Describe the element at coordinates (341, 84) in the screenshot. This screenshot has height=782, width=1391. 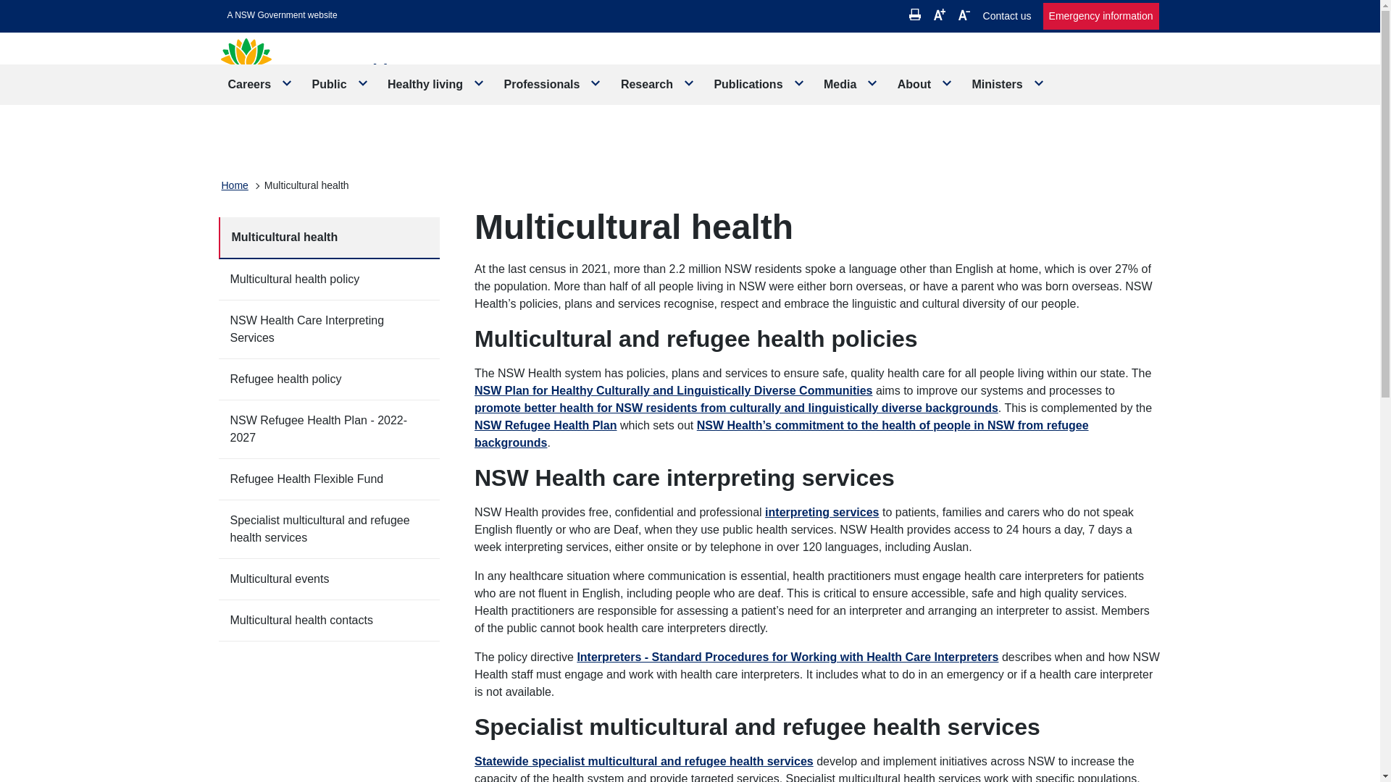
I see `Public` at that location.